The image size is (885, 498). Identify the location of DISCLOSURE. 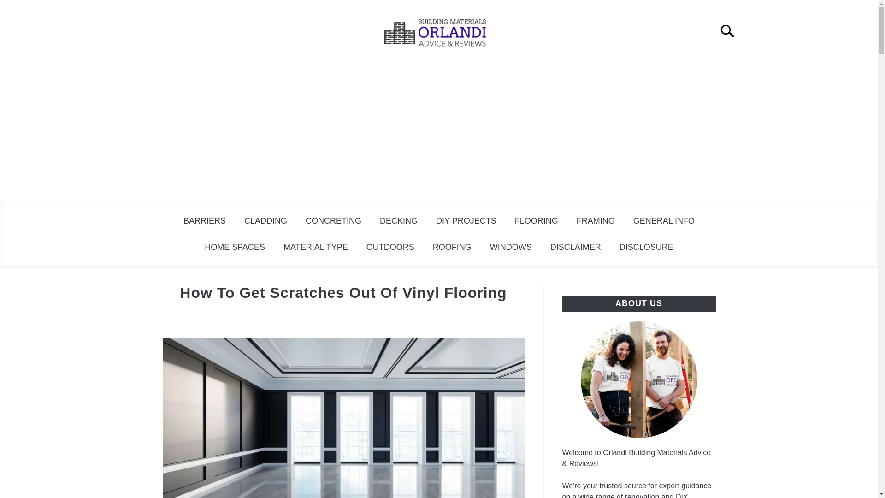
(646, 247).